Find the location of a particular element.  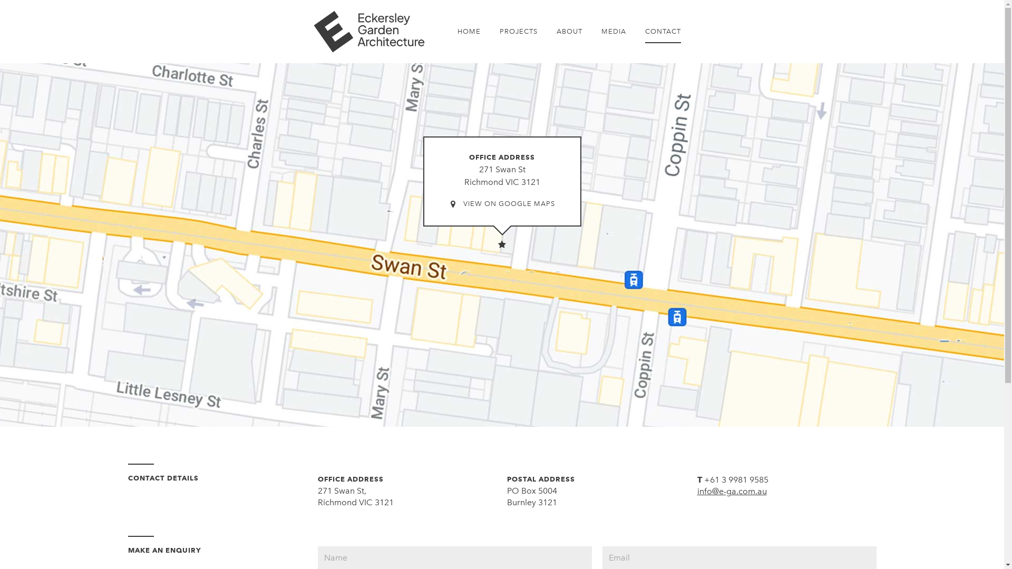

PROJECTS is located at coordinates (519, 32).